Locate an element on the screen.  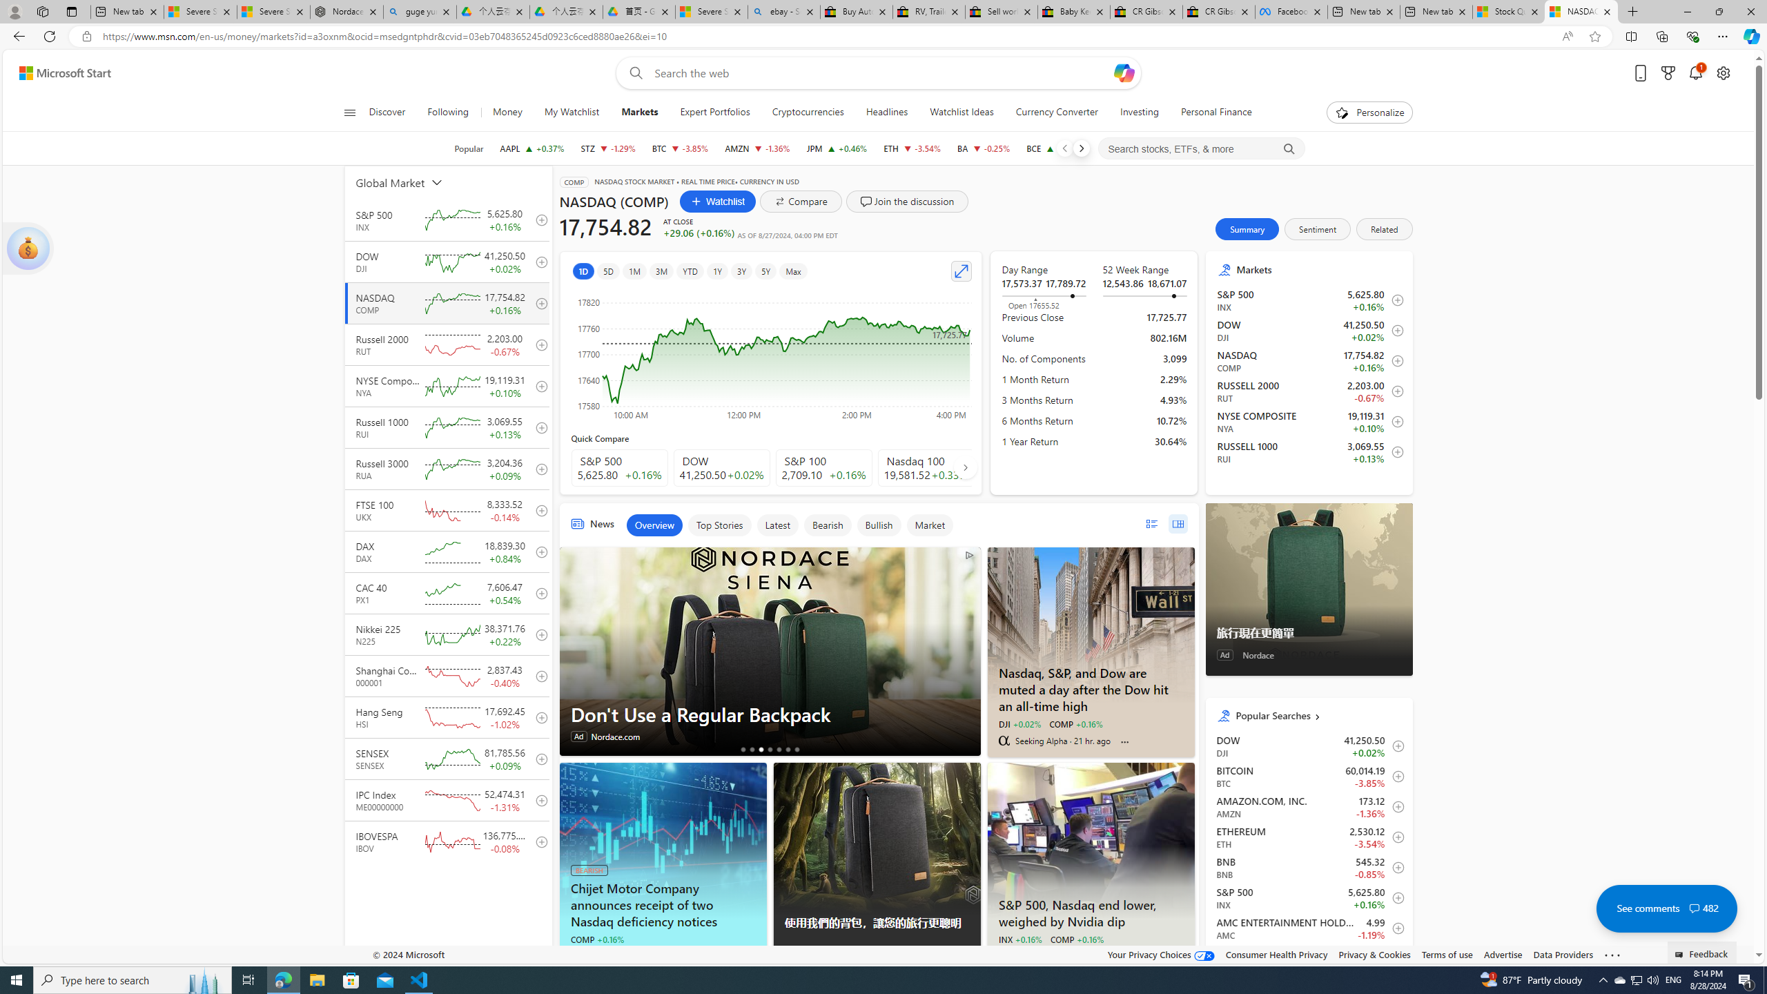
Class: button-glyph is located at coordinates (349, 113).